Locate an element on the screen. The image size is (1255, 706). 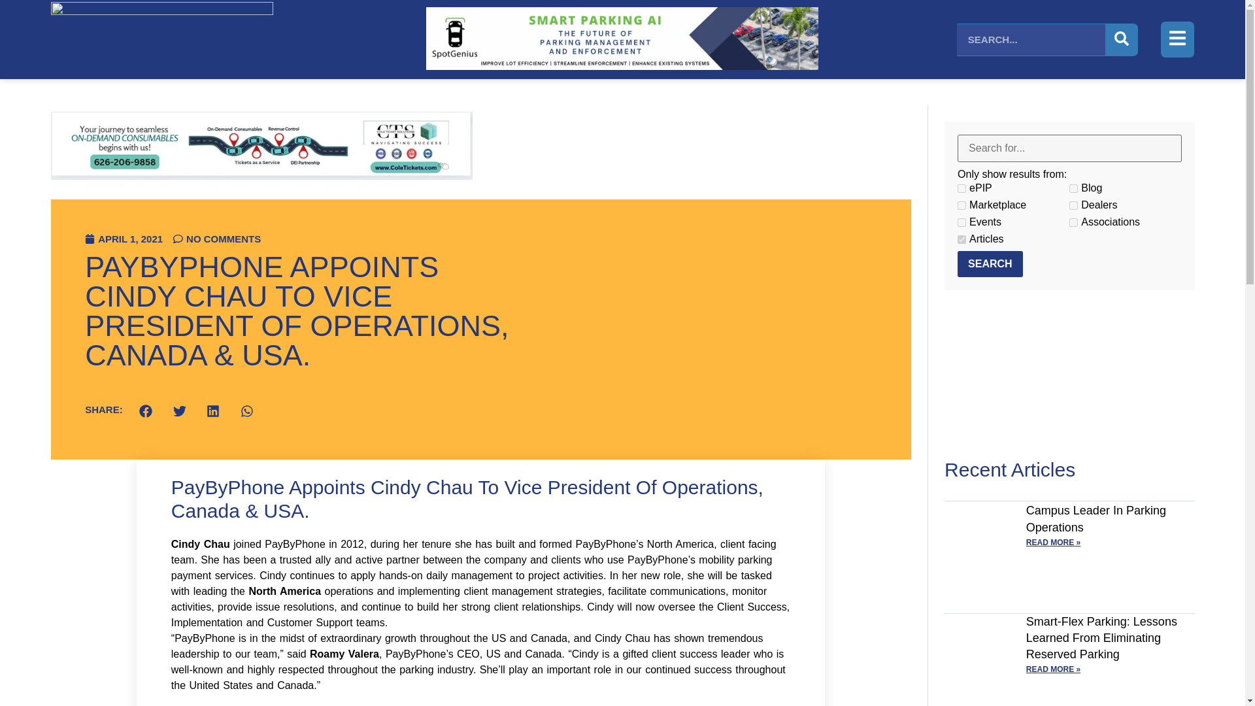
Events is located at coordinates (962, 222).